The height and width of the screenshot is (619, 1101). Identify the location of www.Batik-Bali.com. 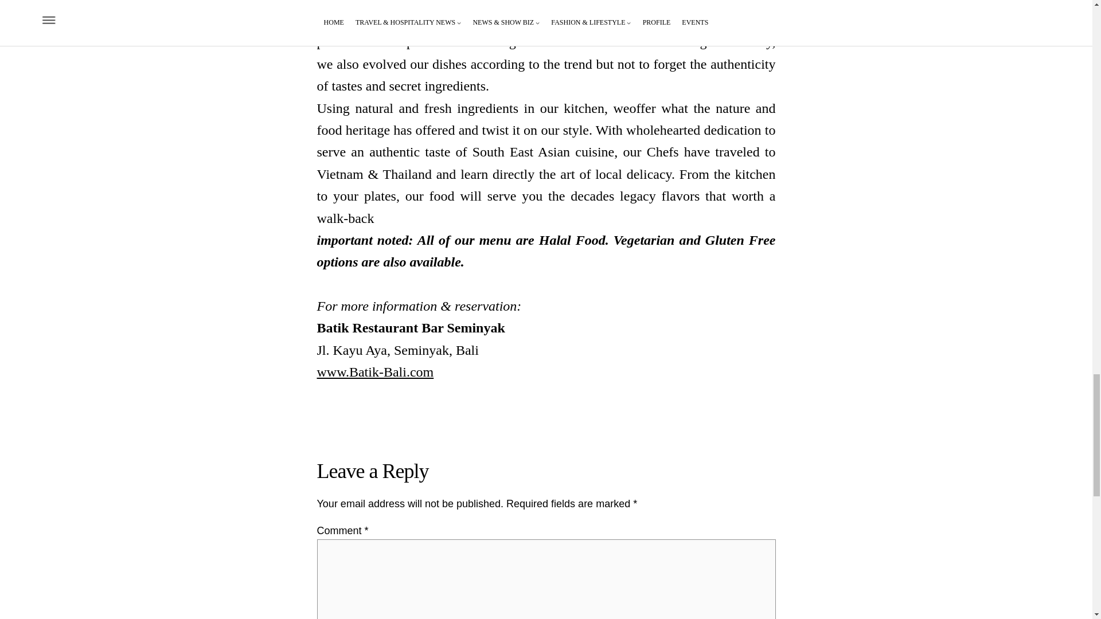
(375, 372).